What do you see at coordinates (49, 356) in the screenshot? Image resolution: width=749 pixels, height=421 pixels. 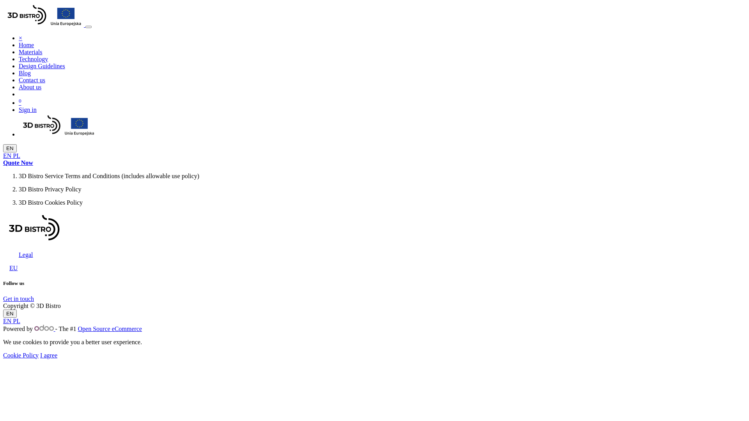 I see `I agree` at bounding box center [49, 356].